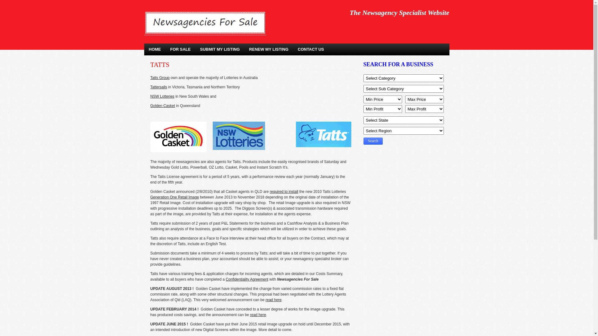  Describe the element at coordinates (154, 49) in the screenshot. I see `HOME` at that location.